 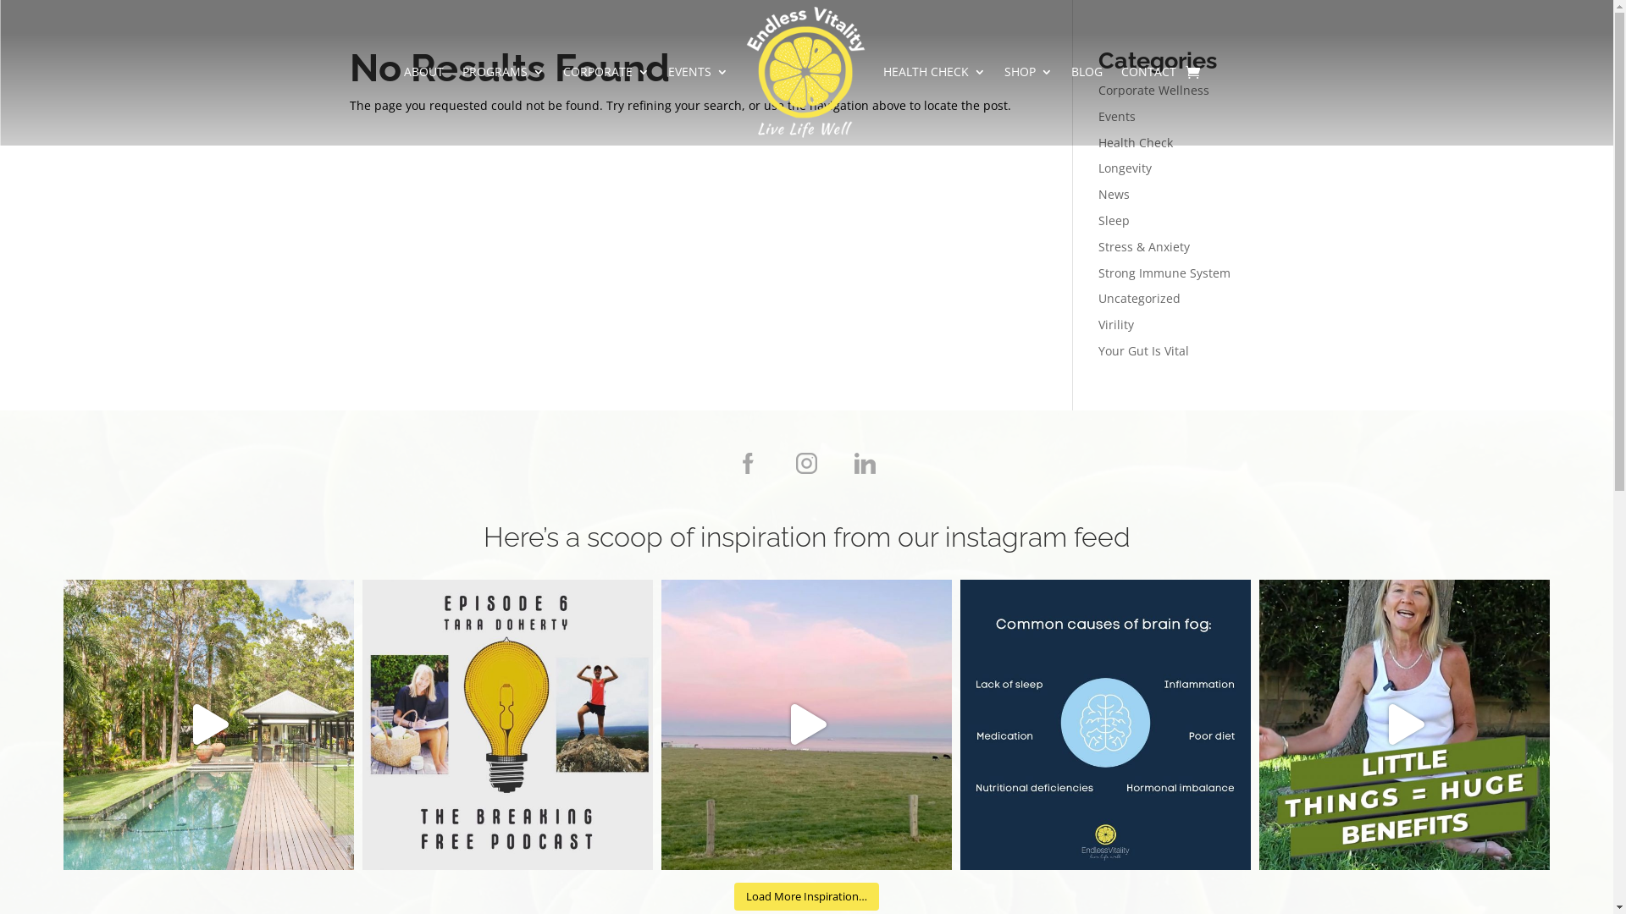 What do you see at coordinates (1140, 298) in the screenshot?
I see `Uncategorized` at bounding box center [1140, 298].